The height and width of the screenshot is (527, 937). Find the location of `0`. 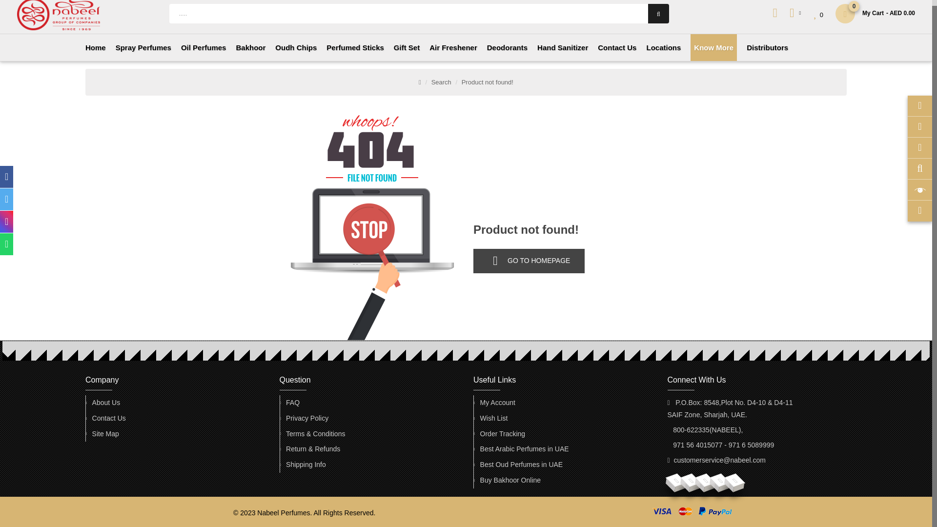

0 is located at coordinates (819, 15).